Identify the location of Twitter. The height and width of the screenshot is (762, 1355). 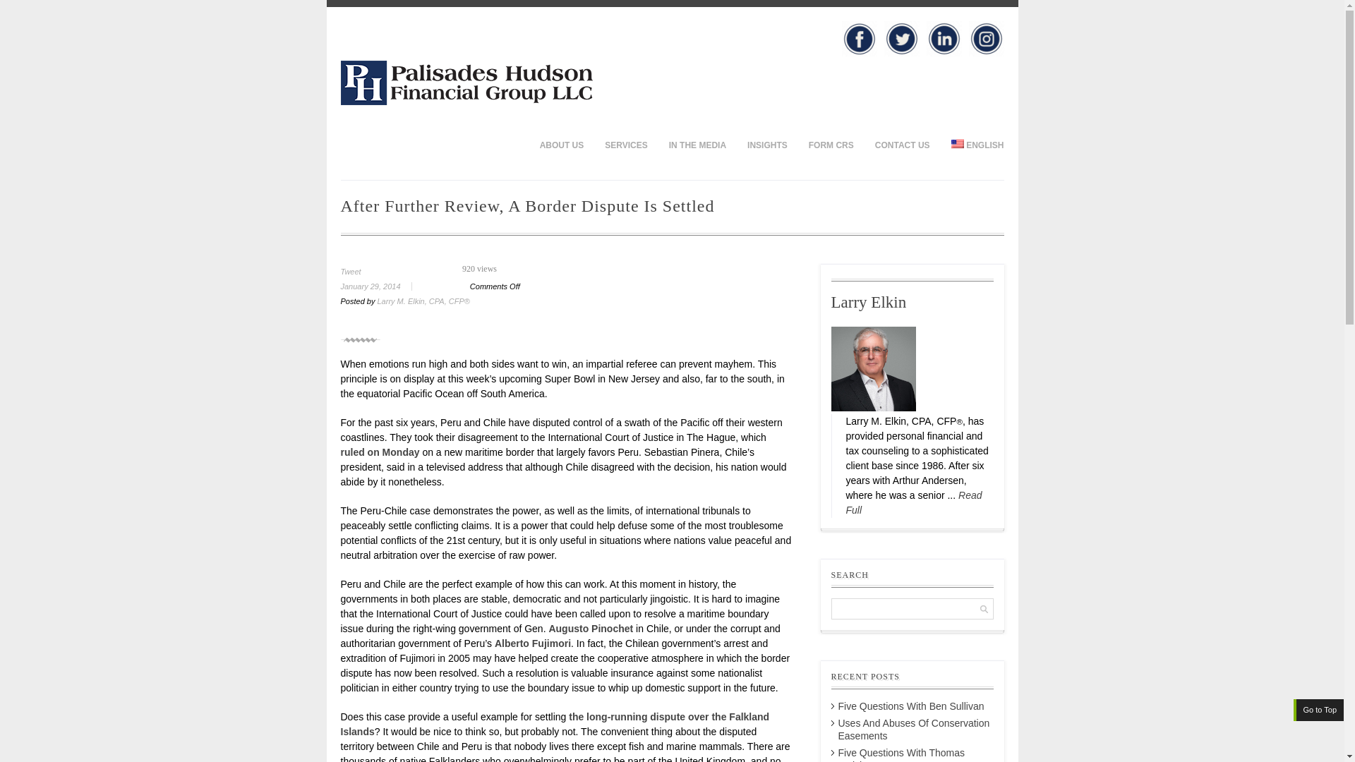
(901, 38).